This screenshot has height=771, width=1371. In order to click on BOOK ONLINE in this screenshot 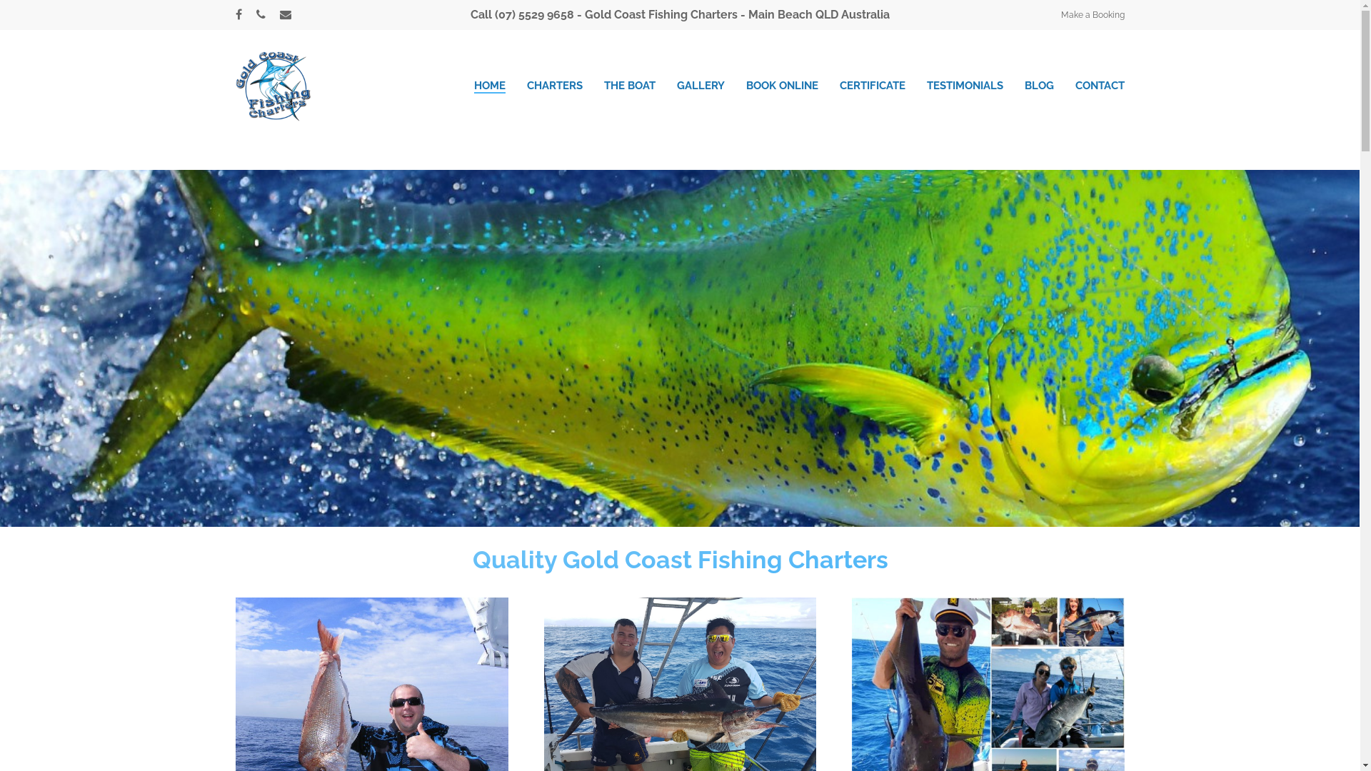, I will do `click(783, 86)`.